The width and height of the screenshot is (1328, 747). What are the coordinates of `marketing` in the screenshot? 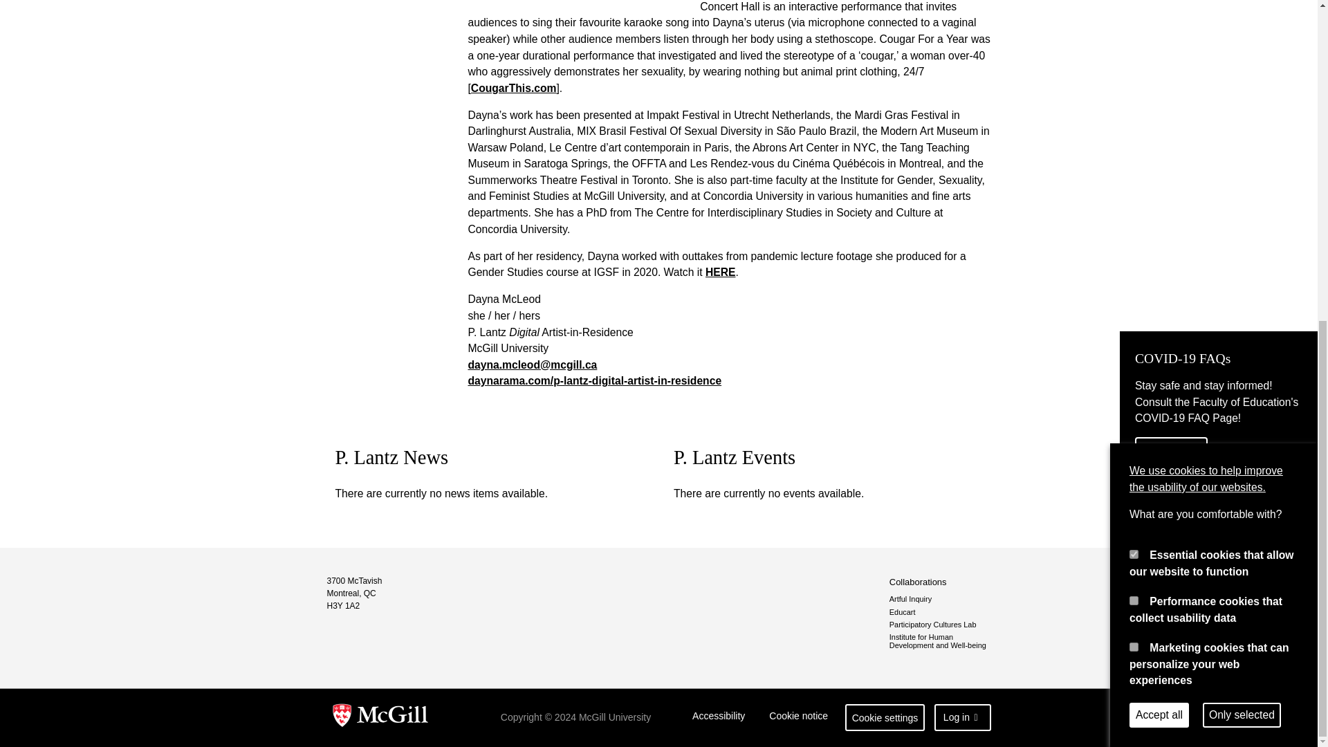 It's located at (1134, 87).